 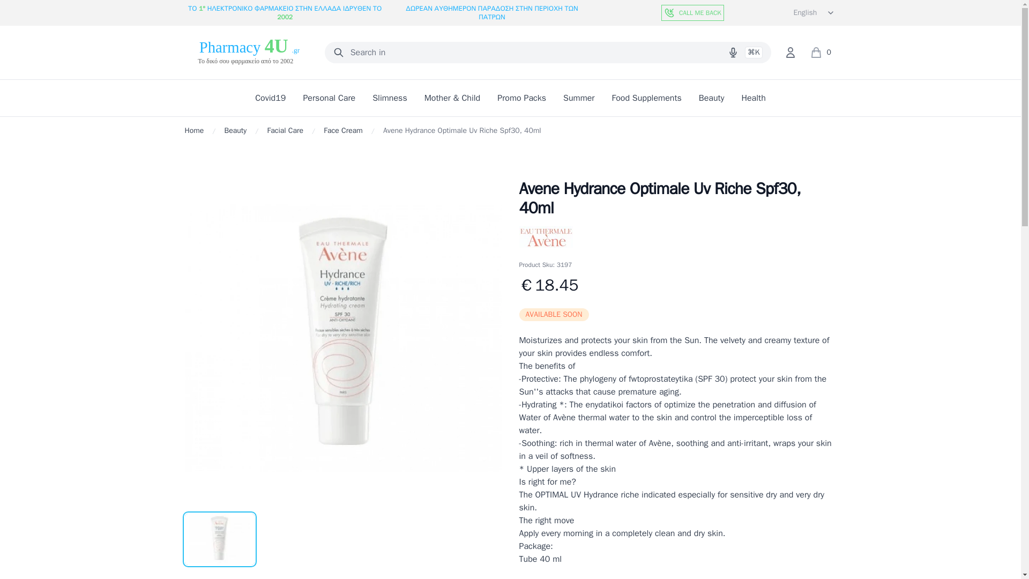 What do you see at coordinates (692, 12) in the screenshot?
I see `CALL ME BACK` at bounding box center [692, 12].